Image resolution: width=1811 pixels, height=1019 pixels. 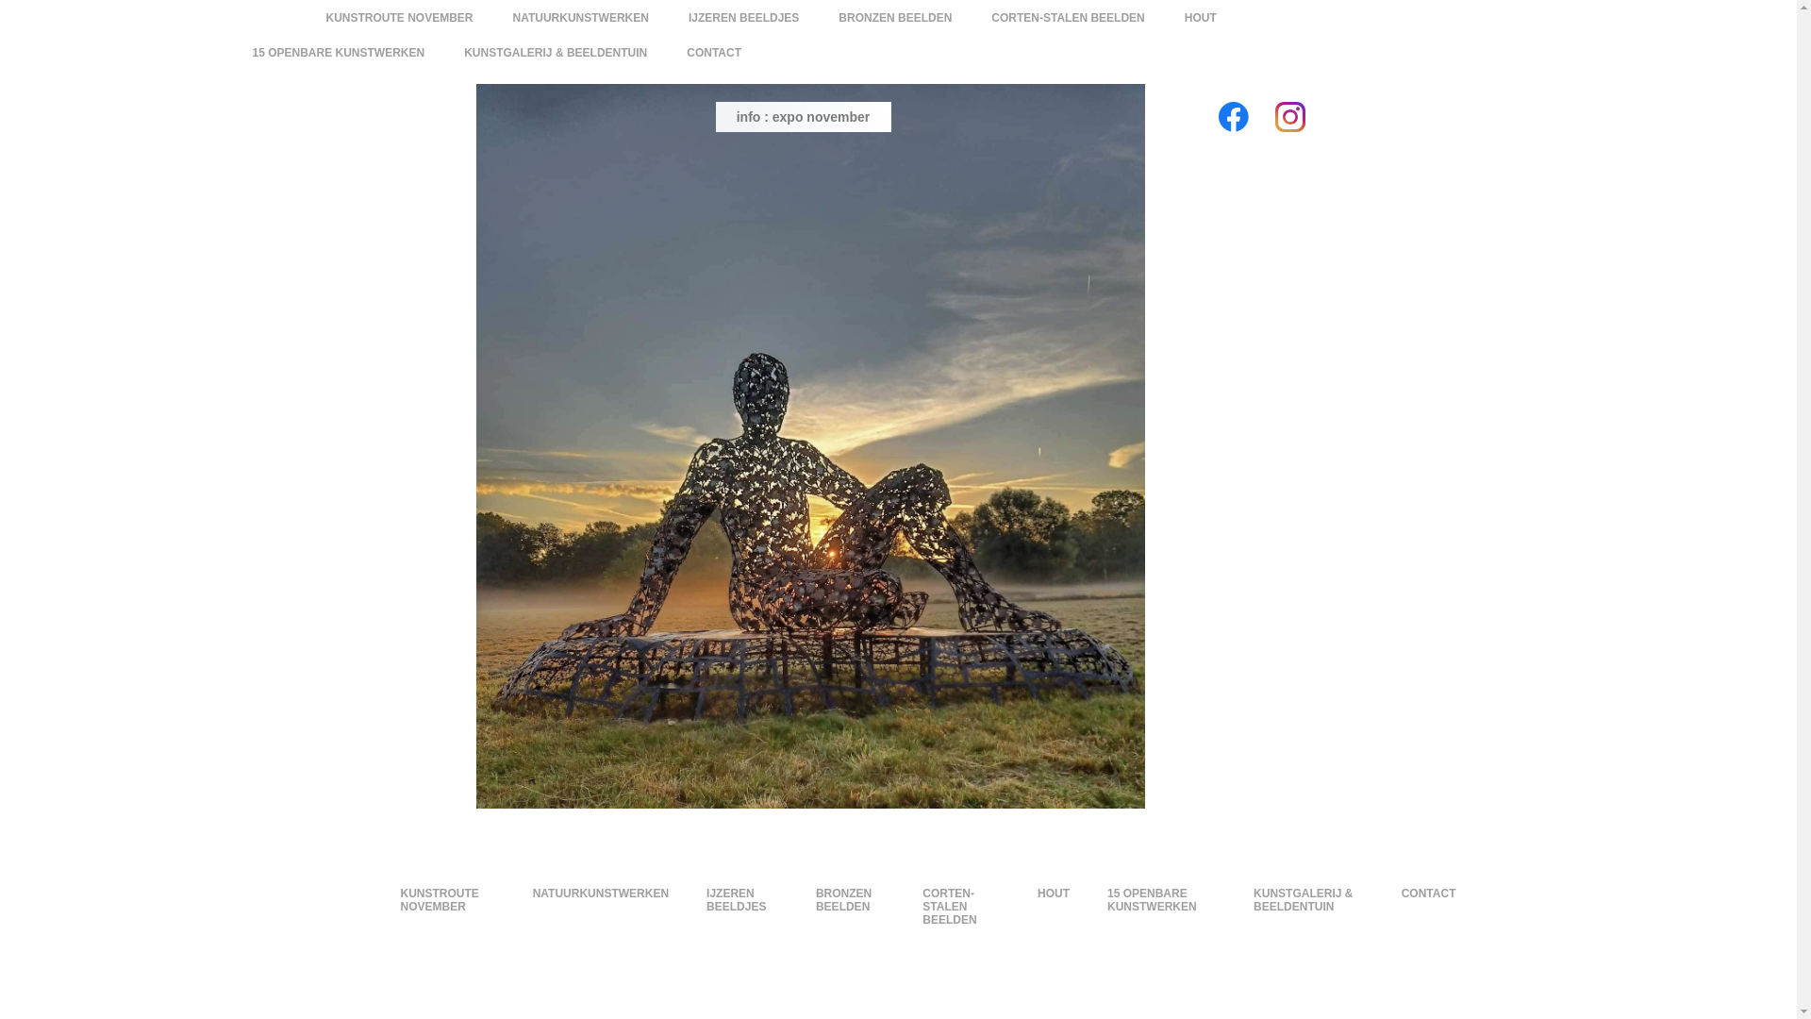 I want to click on IJZEREN BEELDJES, so click(x=743, y=17).